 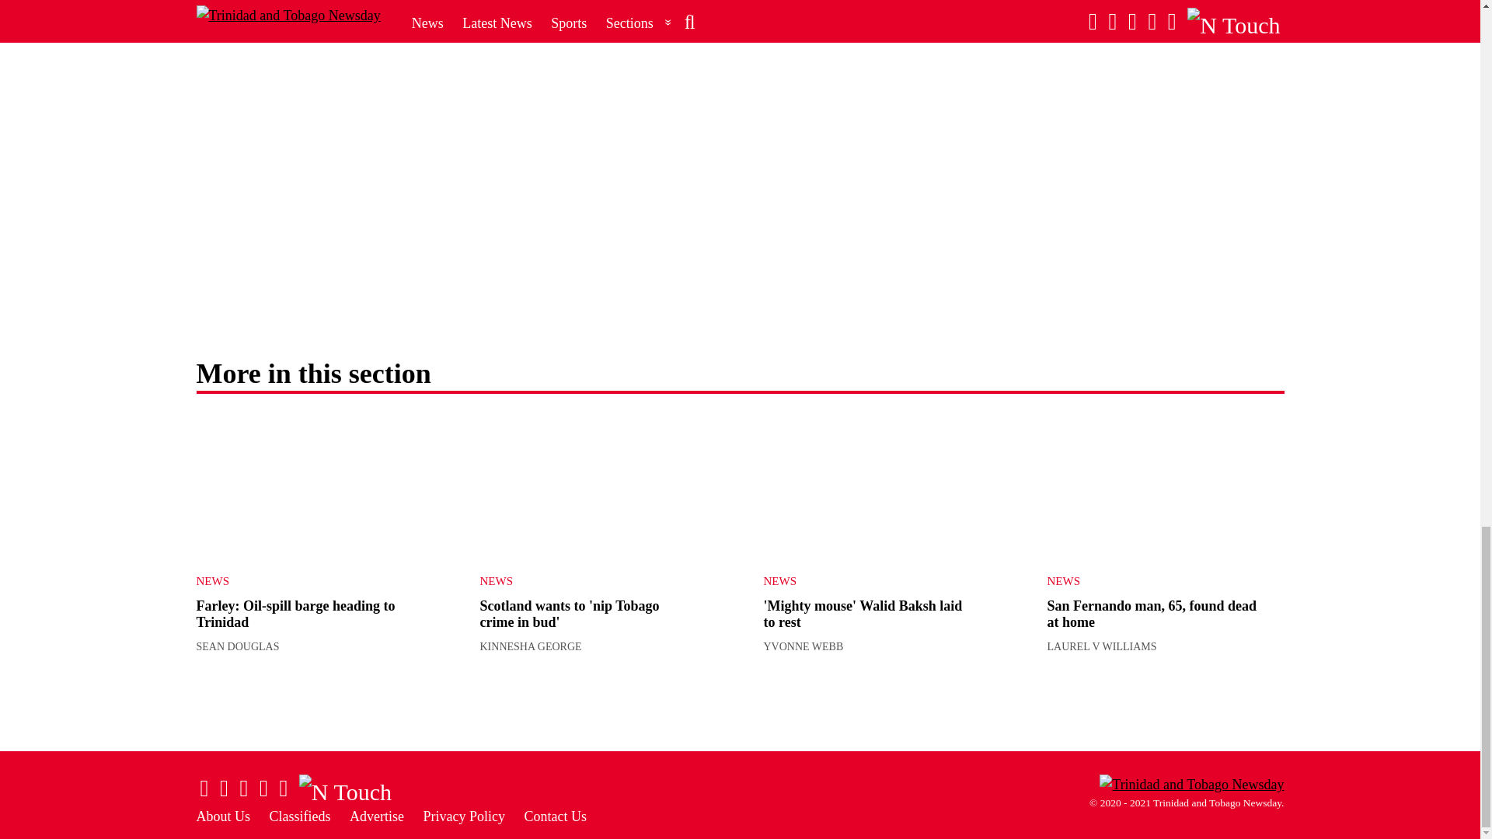 What do you see at coordinates (314, 486) in the screenshot?
I see `Farley: Oil-spill barge heading to Trinidad` at bounding box center [314, 486].